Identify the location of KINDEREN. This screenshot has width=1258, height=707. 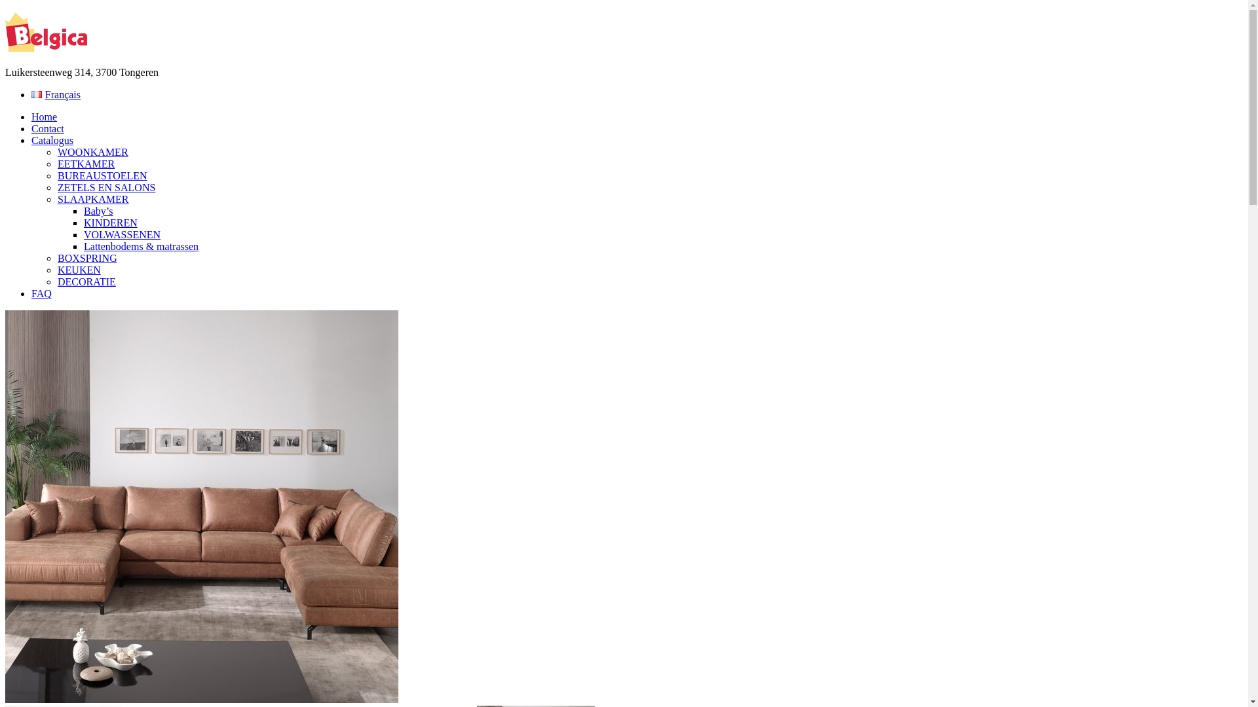
(111, 223).